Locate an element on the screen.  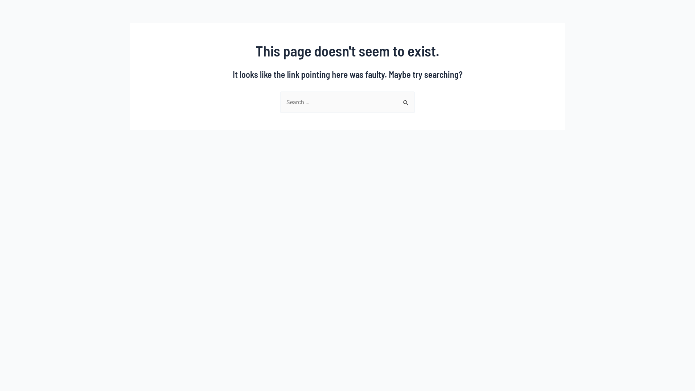
Search is located at coordinates (406, 99).